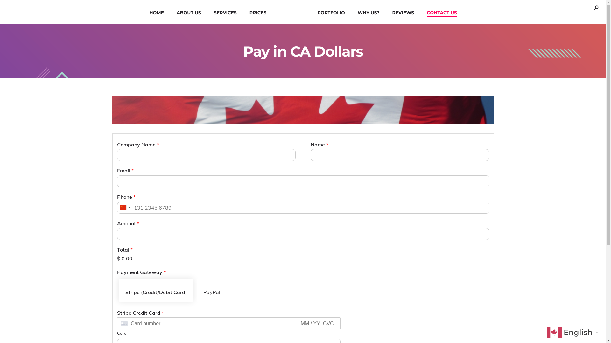 Image resolution: width=611 pixels, height=343 pixels. I want to click on CONTACT US, so click(442, 12).